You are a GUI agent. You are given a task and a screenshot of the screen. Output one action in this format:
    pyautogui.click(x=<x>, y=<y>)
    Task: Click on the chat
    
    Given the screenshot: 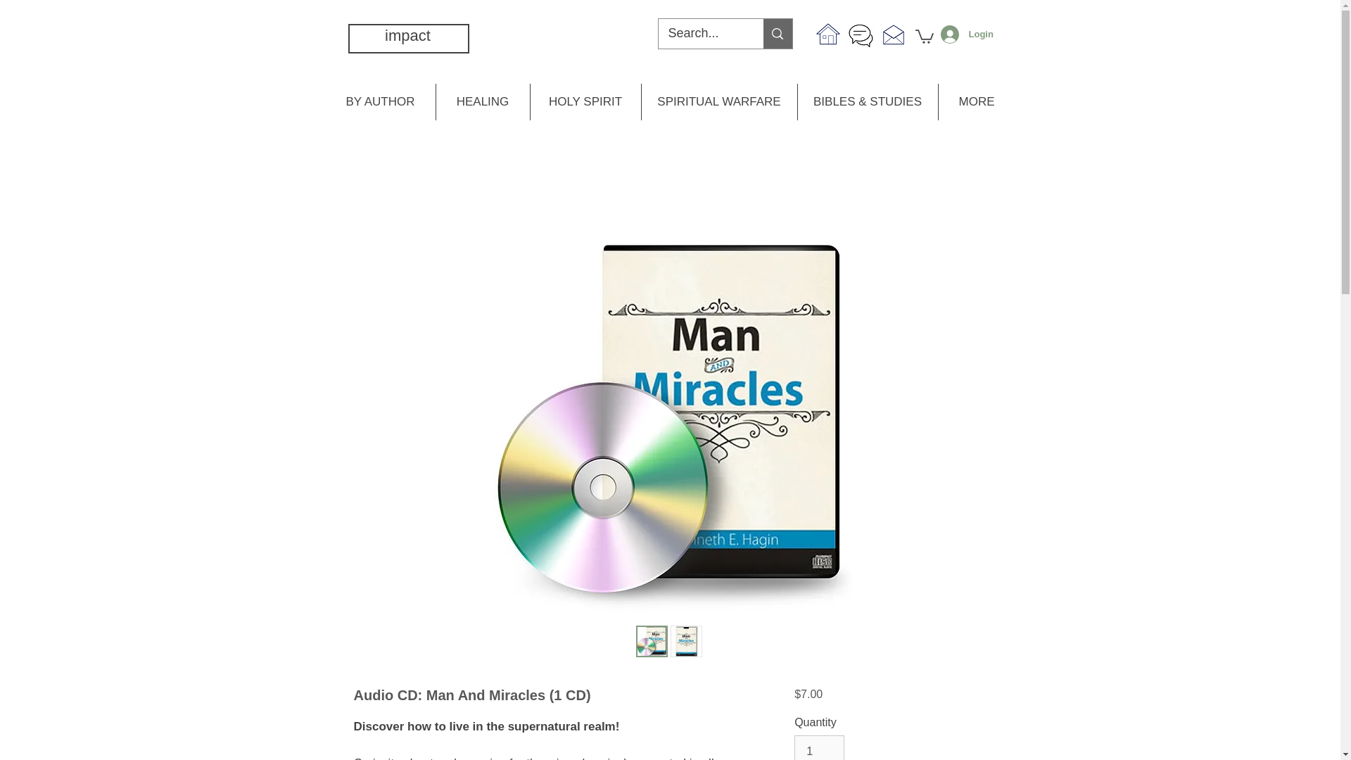 What is the action you would take?
    pyautogui.click(x=860, y=36)
    